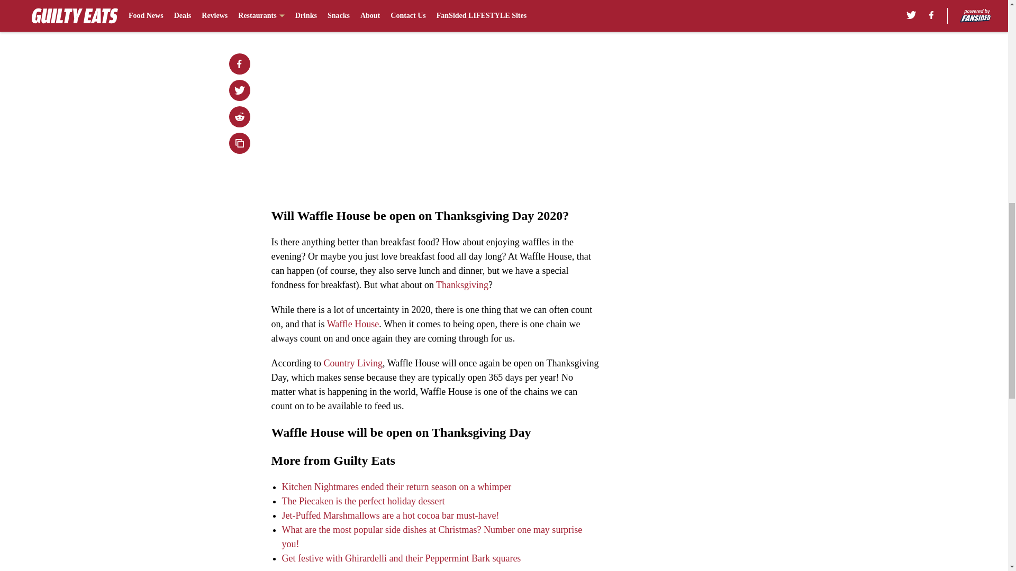 This screenshot has width=1016, height=571. I want to click on Thanksgiving, so click(462, 284).